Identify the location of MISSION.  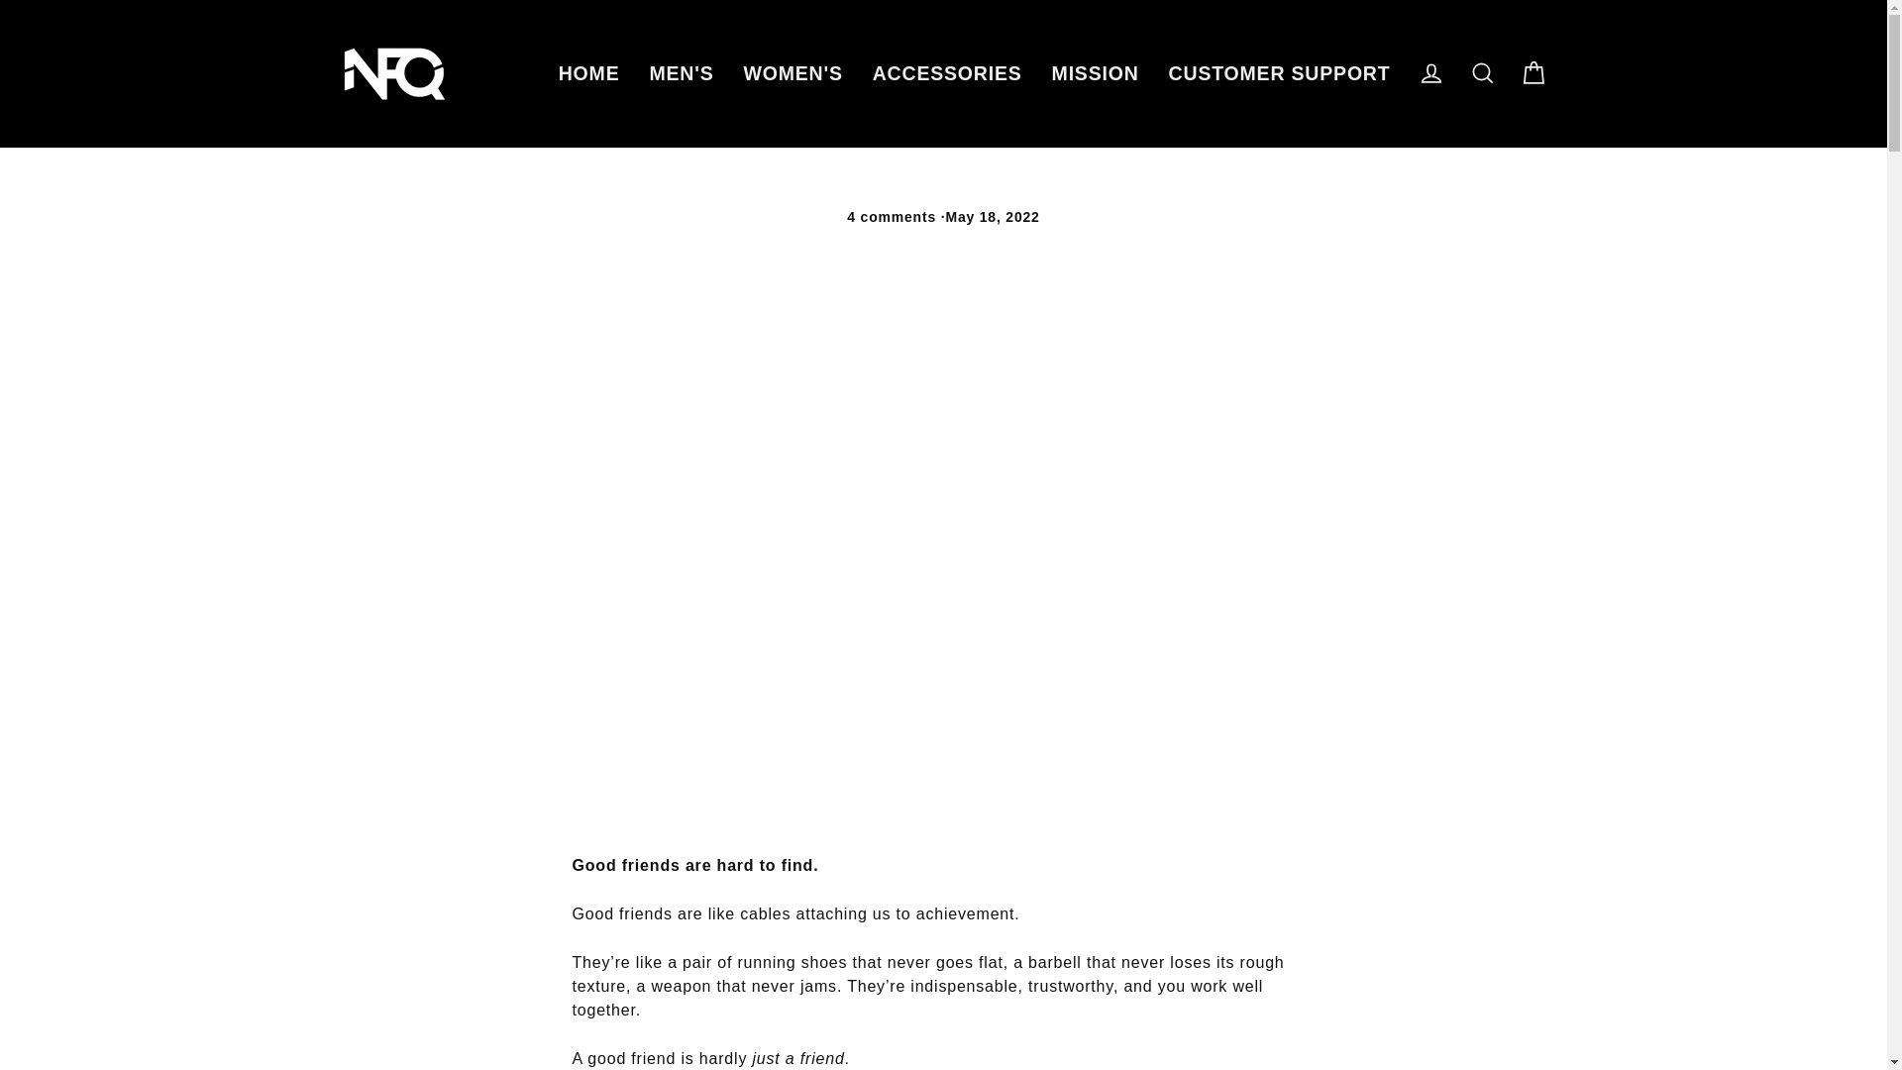
(1096, 73).